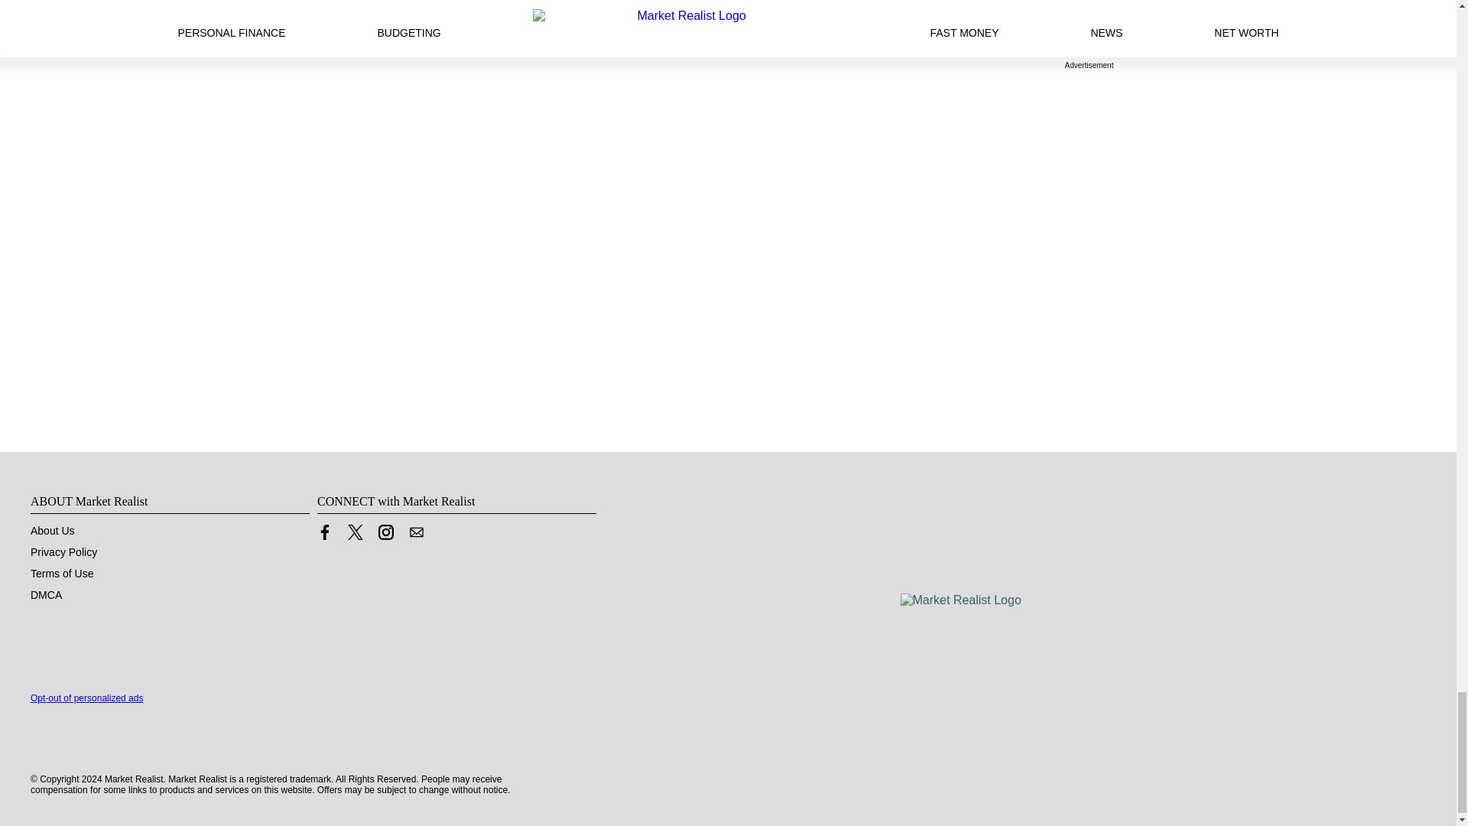  What do you see at coordinates (86, 698) in the screenshot?
I see `Opt-out of personalized ads` at bounding box center [86, 698].